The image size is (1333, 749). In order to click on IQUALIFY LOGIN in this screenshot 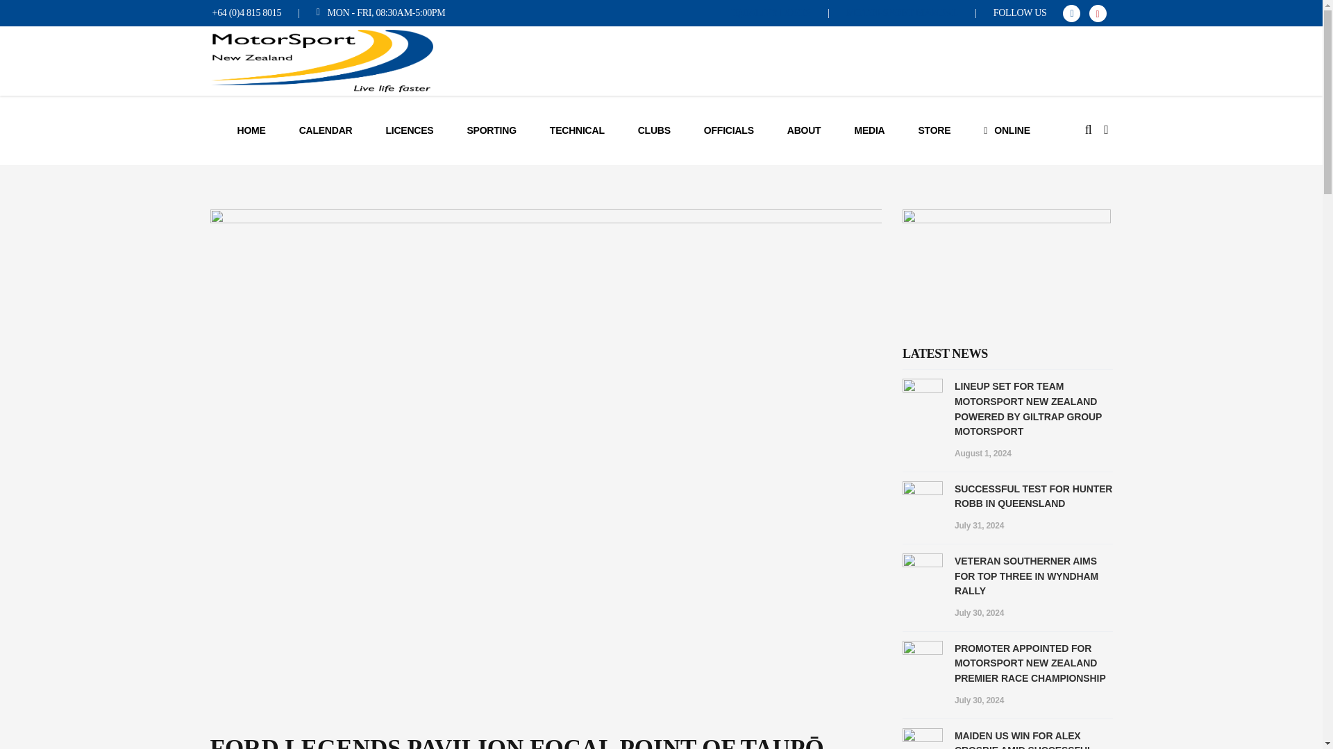, I will do `click(771, 12)`.